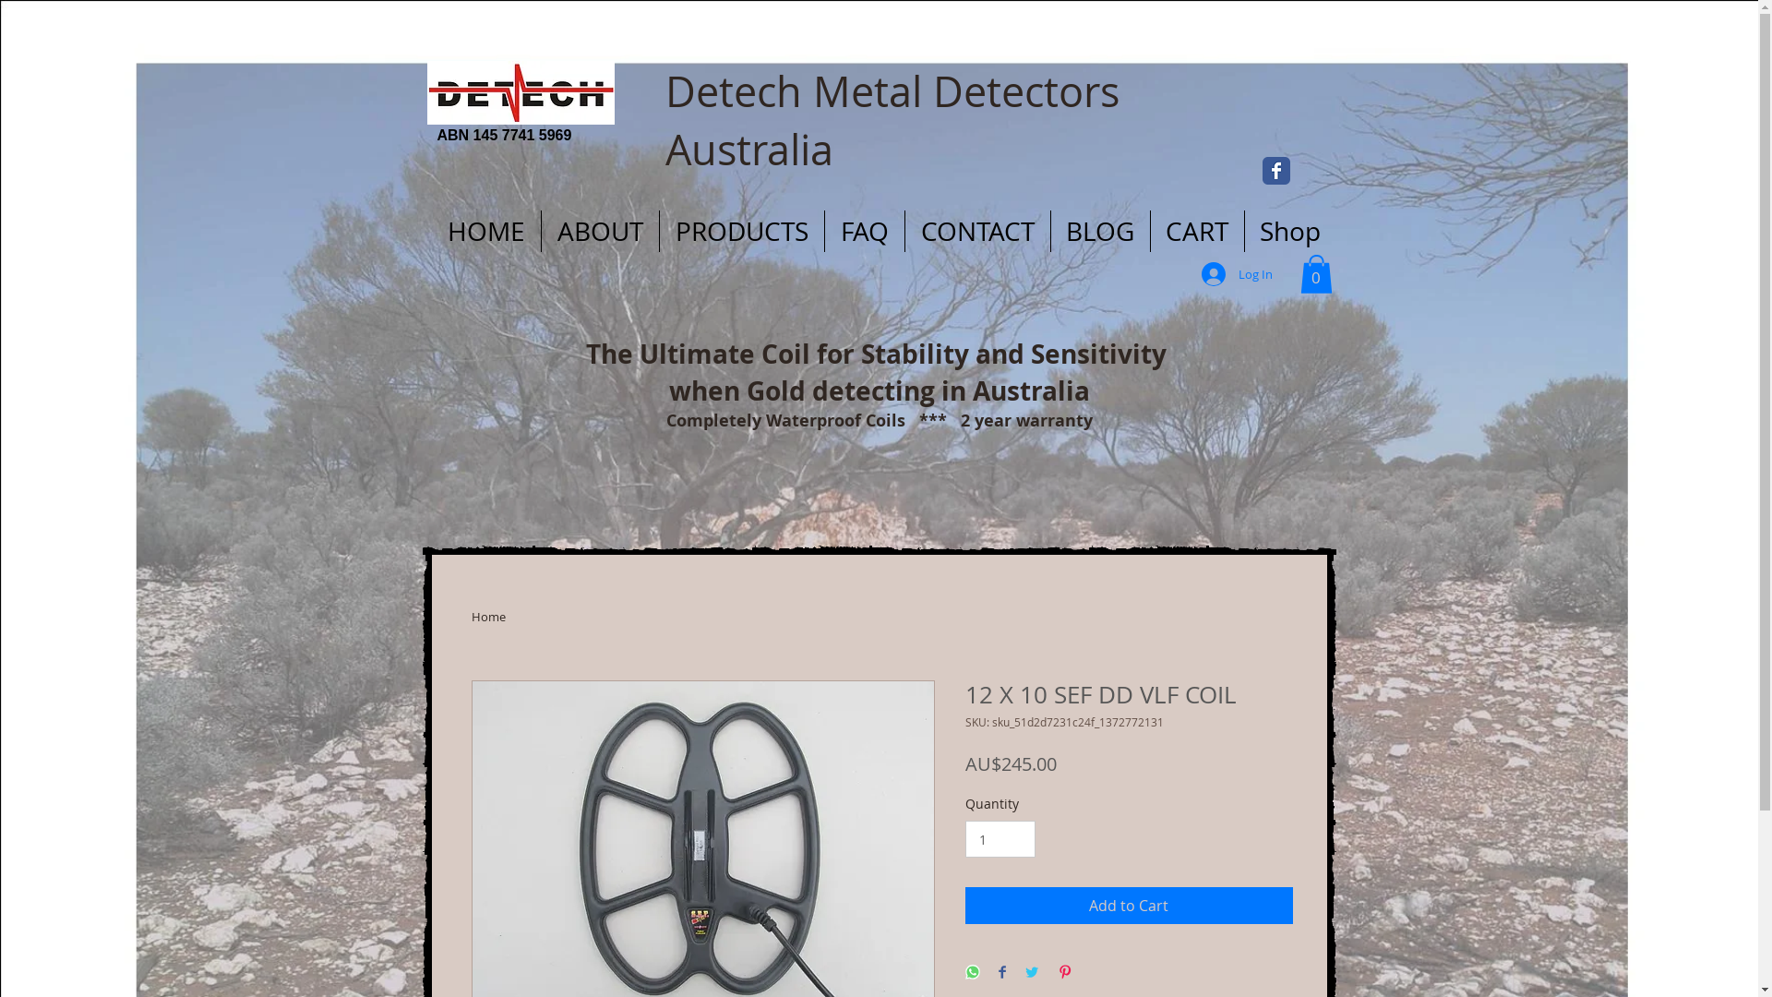 The width and height of the screenshot is (1772, 997). Describe the element at coordinates (976, 231) in the screenshot. I see `CONTACT` at that location.